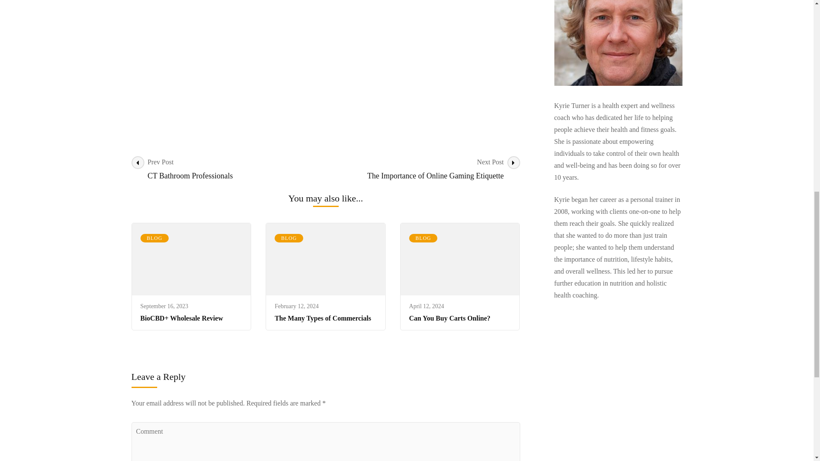 The height and width of the screenshot is (461, 820). What do you see at coordinates (424, 238) in the screenshot?
I see `BLOG` at bounding box center [424, 238].